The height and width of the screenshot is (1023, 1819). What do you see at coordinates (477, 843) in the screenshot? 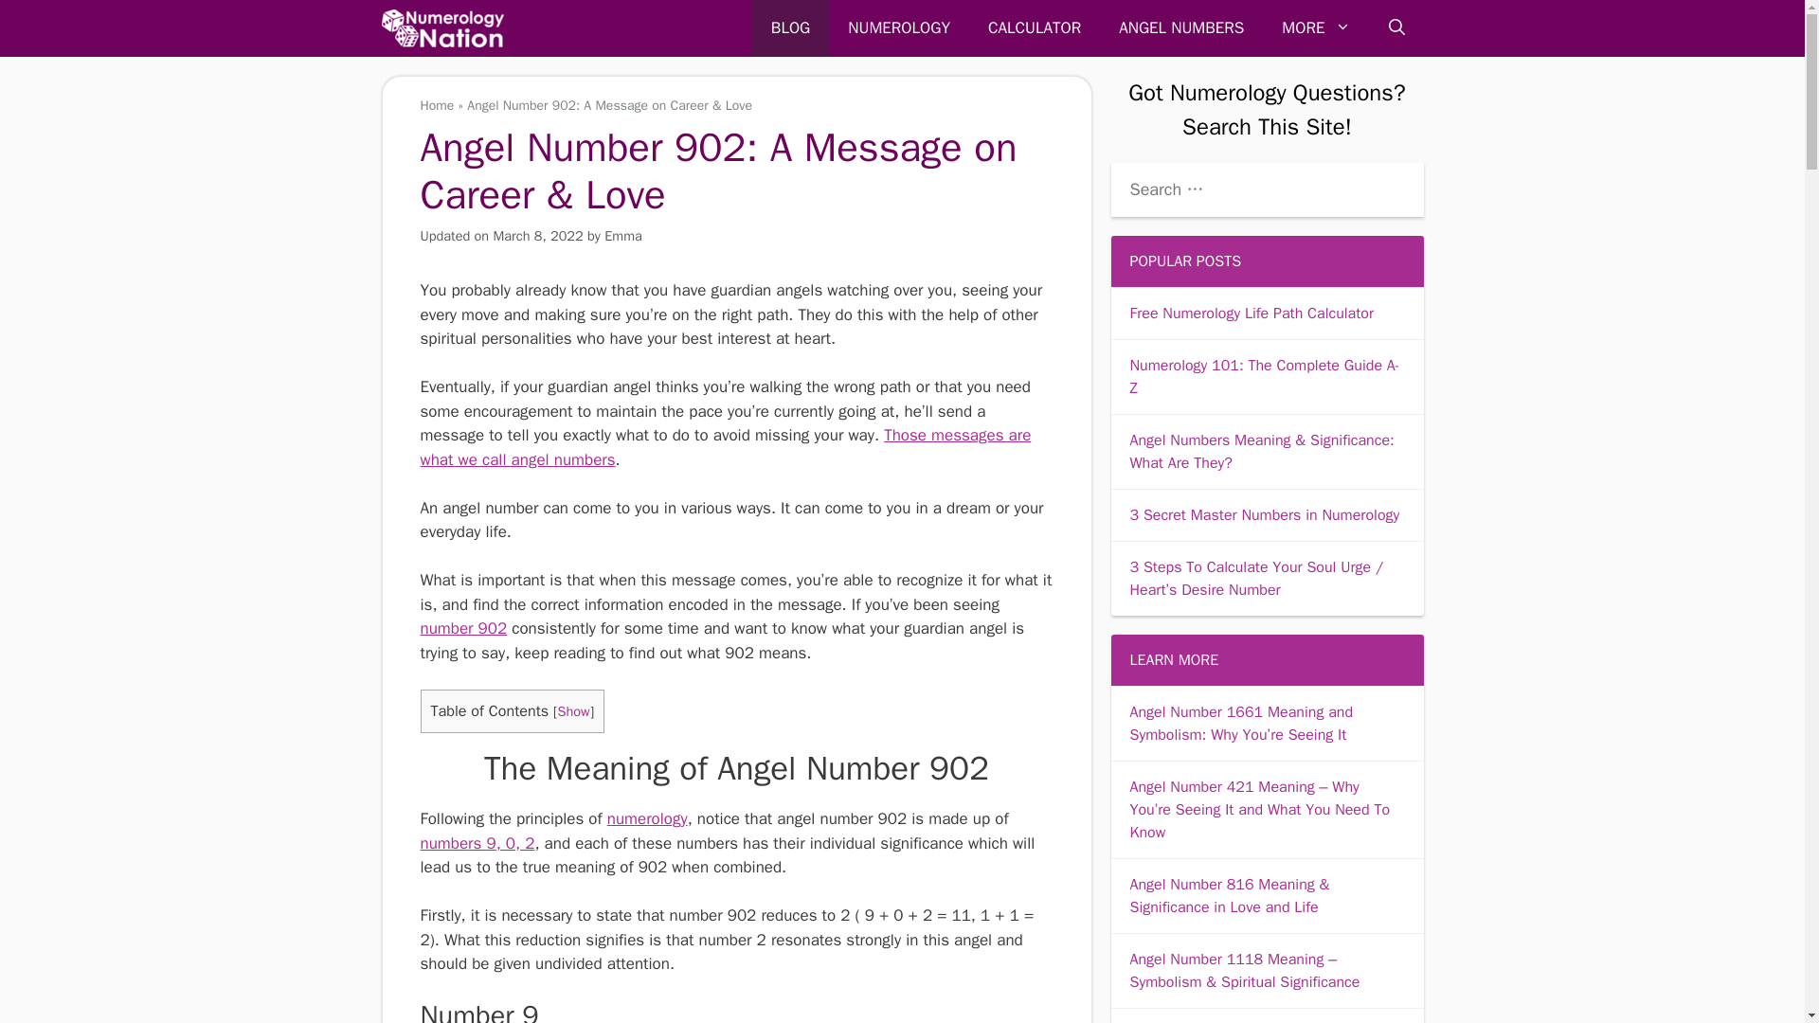
I see `numbers 9, 0, 2` at bounding box center [477, 843].